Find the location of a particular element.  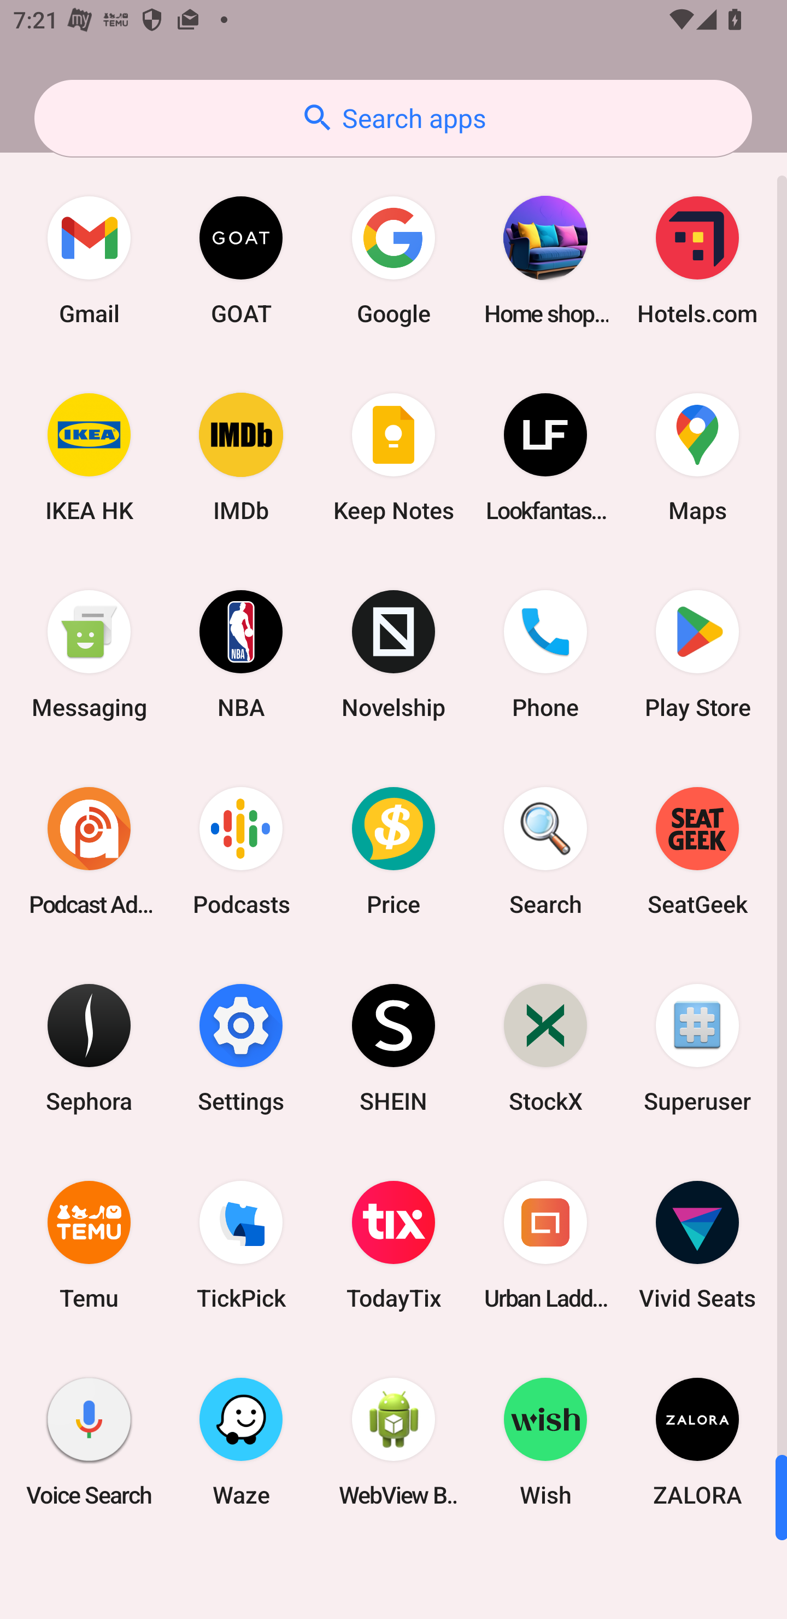

Waze is located at coordinates (241, 1441).